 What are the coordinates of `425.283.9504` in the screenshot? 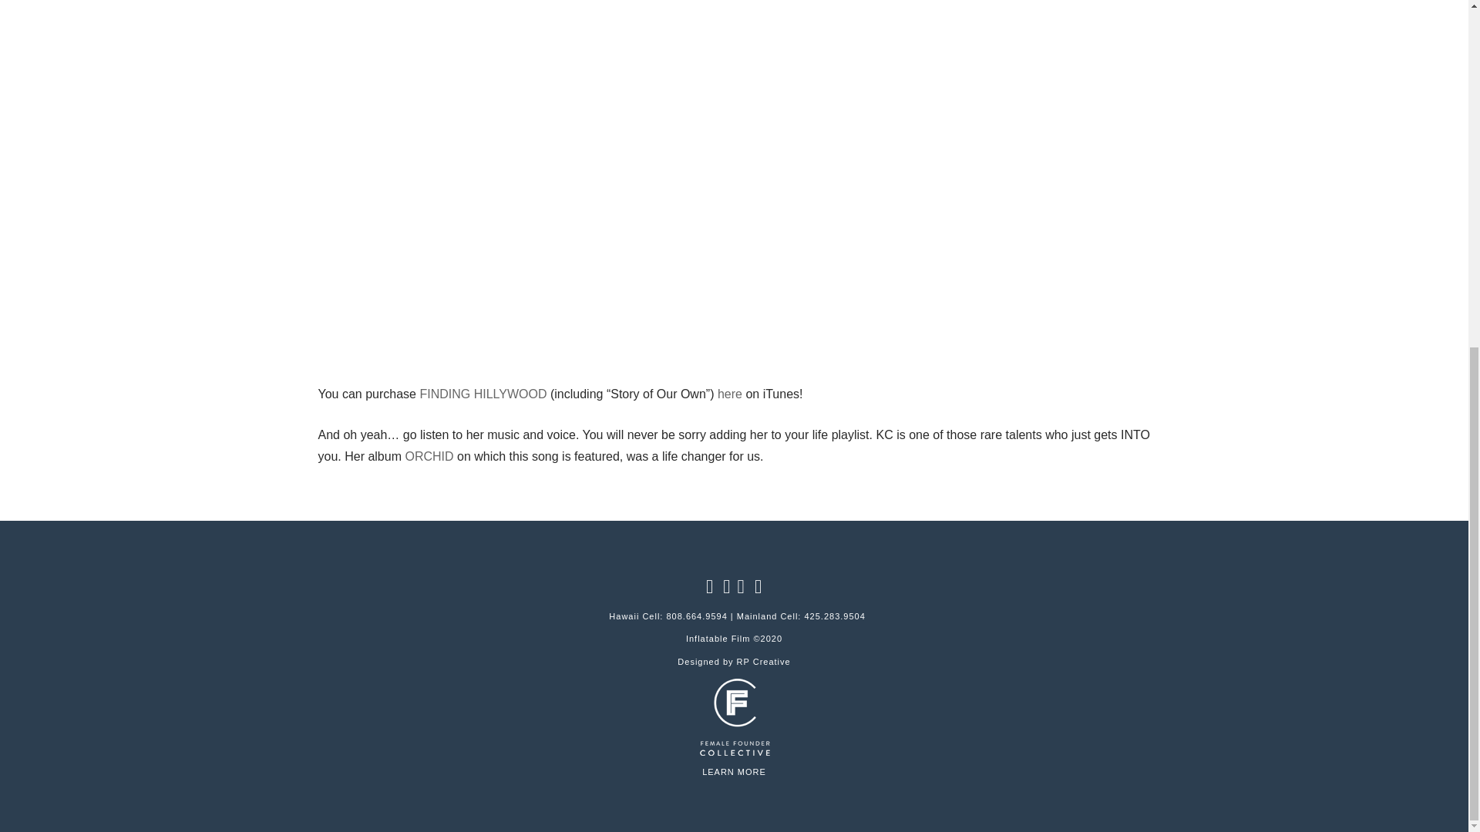 It's located at (834, 616).